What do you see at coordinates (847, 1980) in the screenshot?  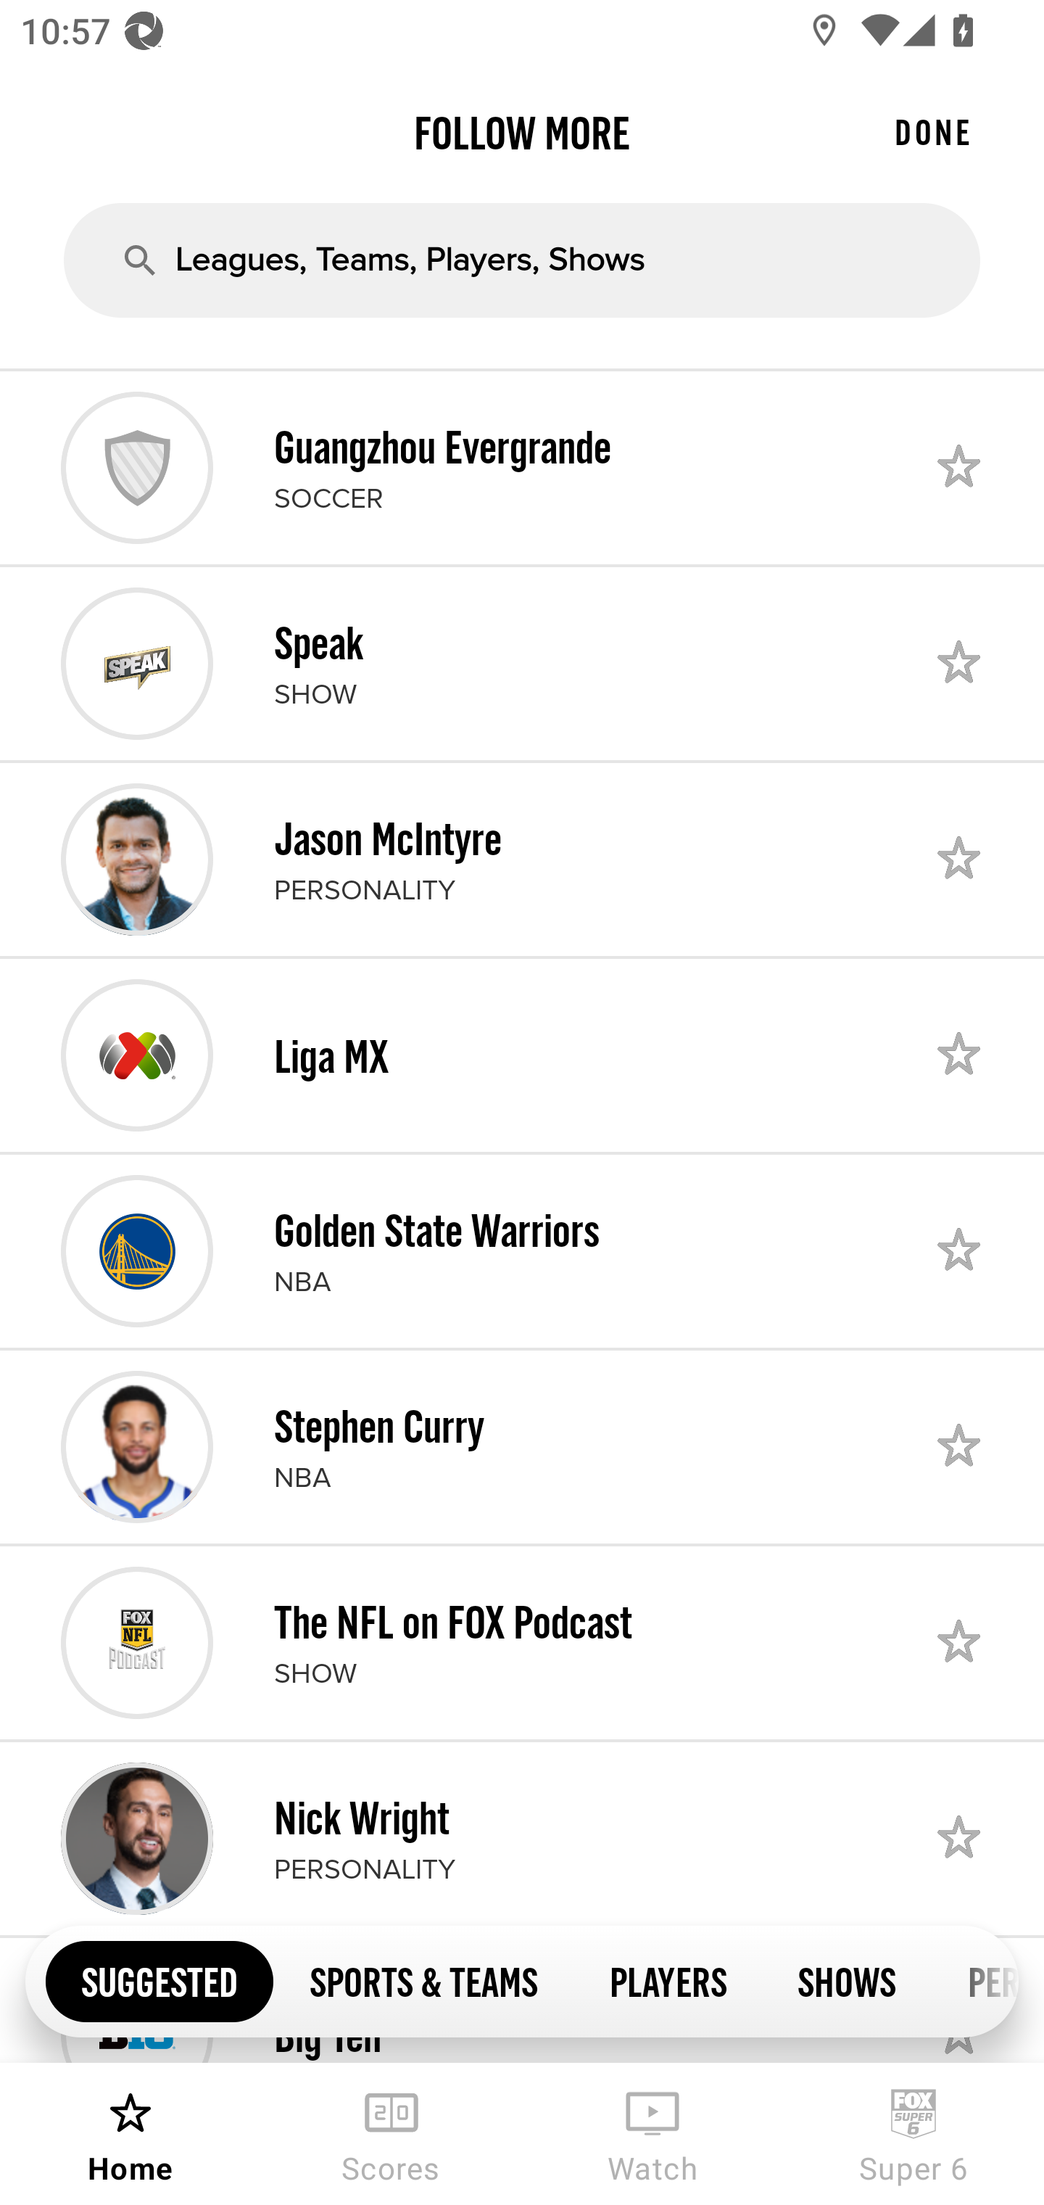 I see `SHOWS` at bounding box center [847, 1980].